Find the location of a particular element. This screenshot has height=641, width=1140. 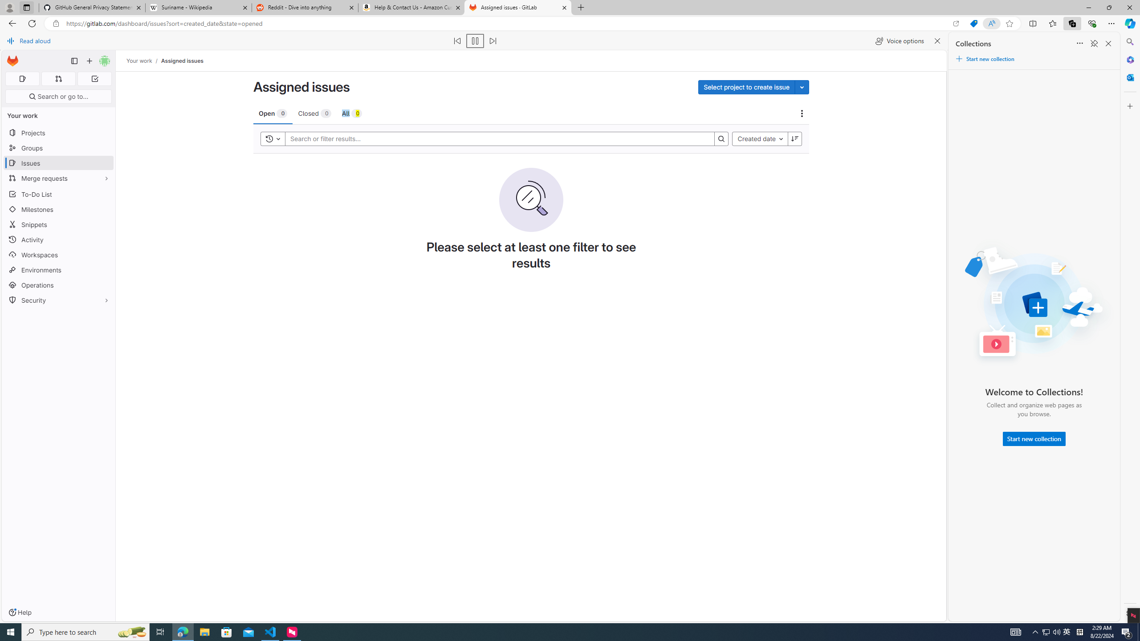

Toggle history is located at coordinates (273, 139).